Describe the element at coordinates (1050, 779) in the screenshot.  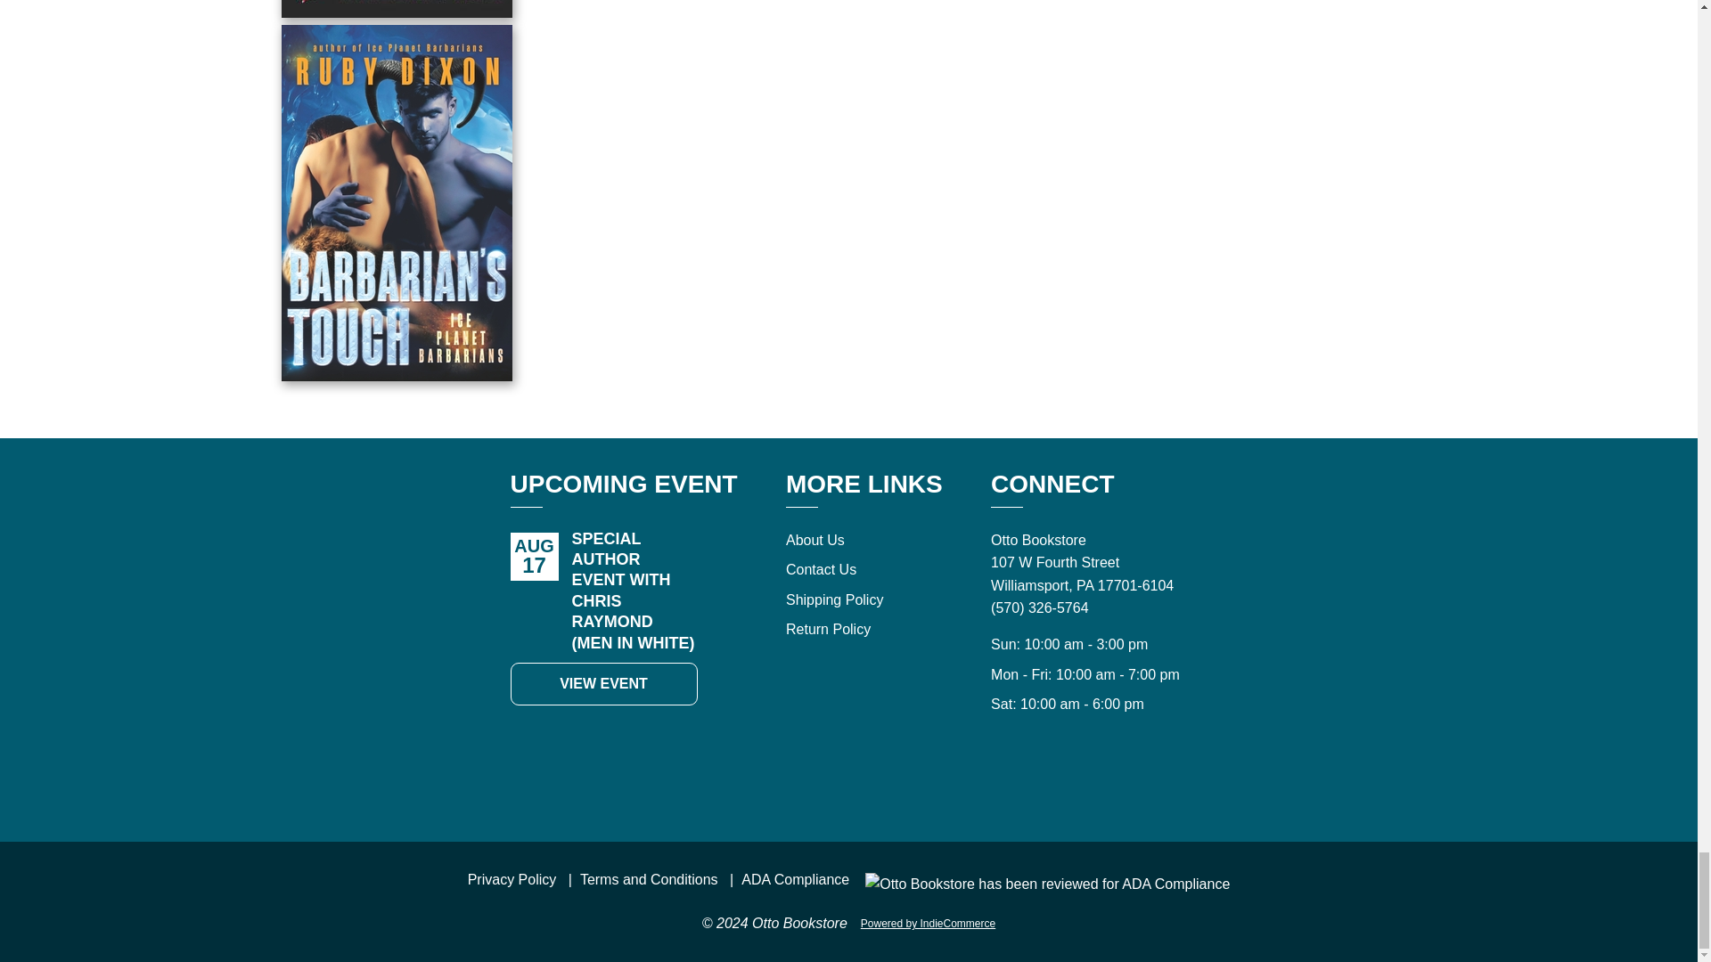
I see `Connect with Facebook` at that location.